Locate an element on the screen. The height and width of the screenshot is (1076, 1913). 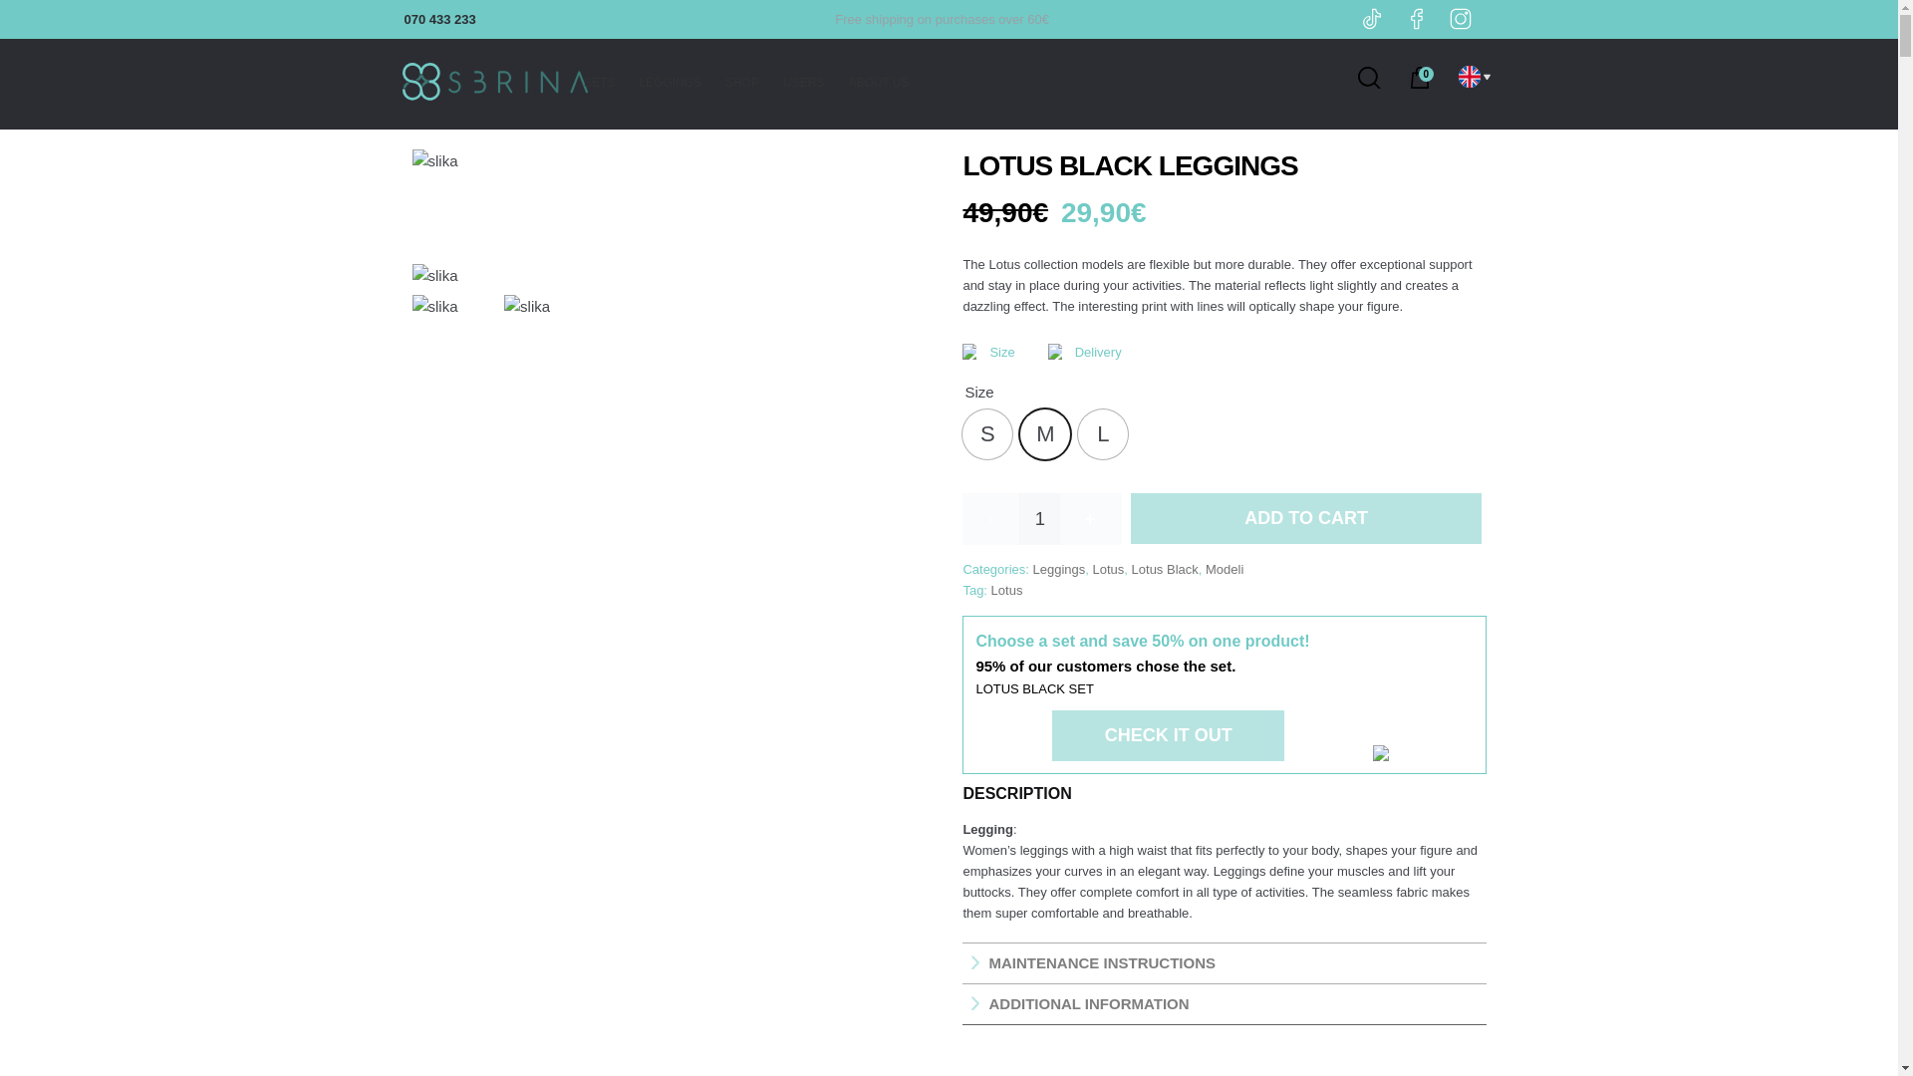
ADD TO CART is located at coordinates (1305, 518).